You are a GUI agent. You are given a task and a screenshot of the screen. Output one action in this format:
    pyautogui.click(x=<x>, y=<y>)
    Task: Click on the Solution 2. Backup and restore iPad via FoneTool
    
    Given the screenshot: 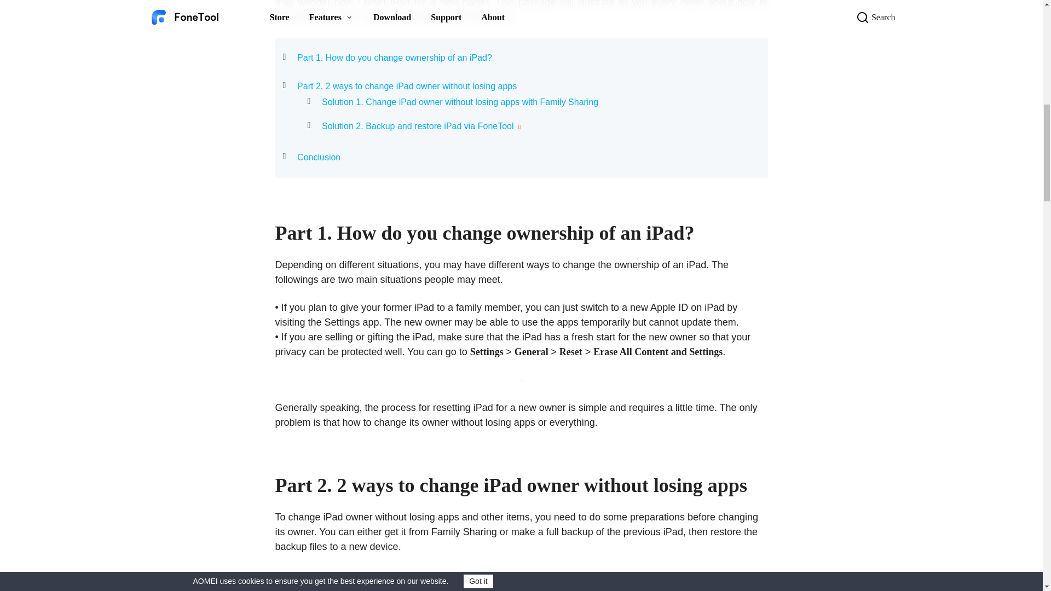 What is the action you would take?
    pyautogui.click(x=417, y=126)
    